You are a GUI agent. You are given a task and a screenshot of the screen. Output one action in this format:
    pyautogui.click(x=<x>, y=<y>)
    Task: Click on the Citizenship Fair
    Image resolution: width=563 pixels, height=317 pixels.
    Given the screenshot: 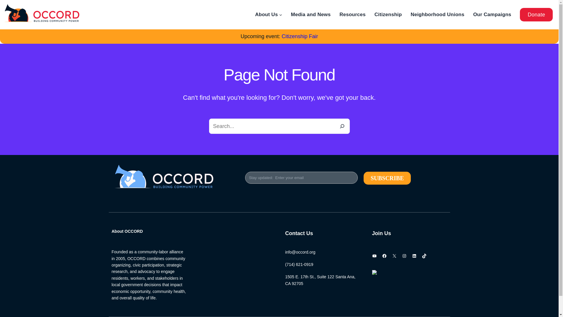 What is the action you would take?
    pyautogui.click(x=300, y=36)
    